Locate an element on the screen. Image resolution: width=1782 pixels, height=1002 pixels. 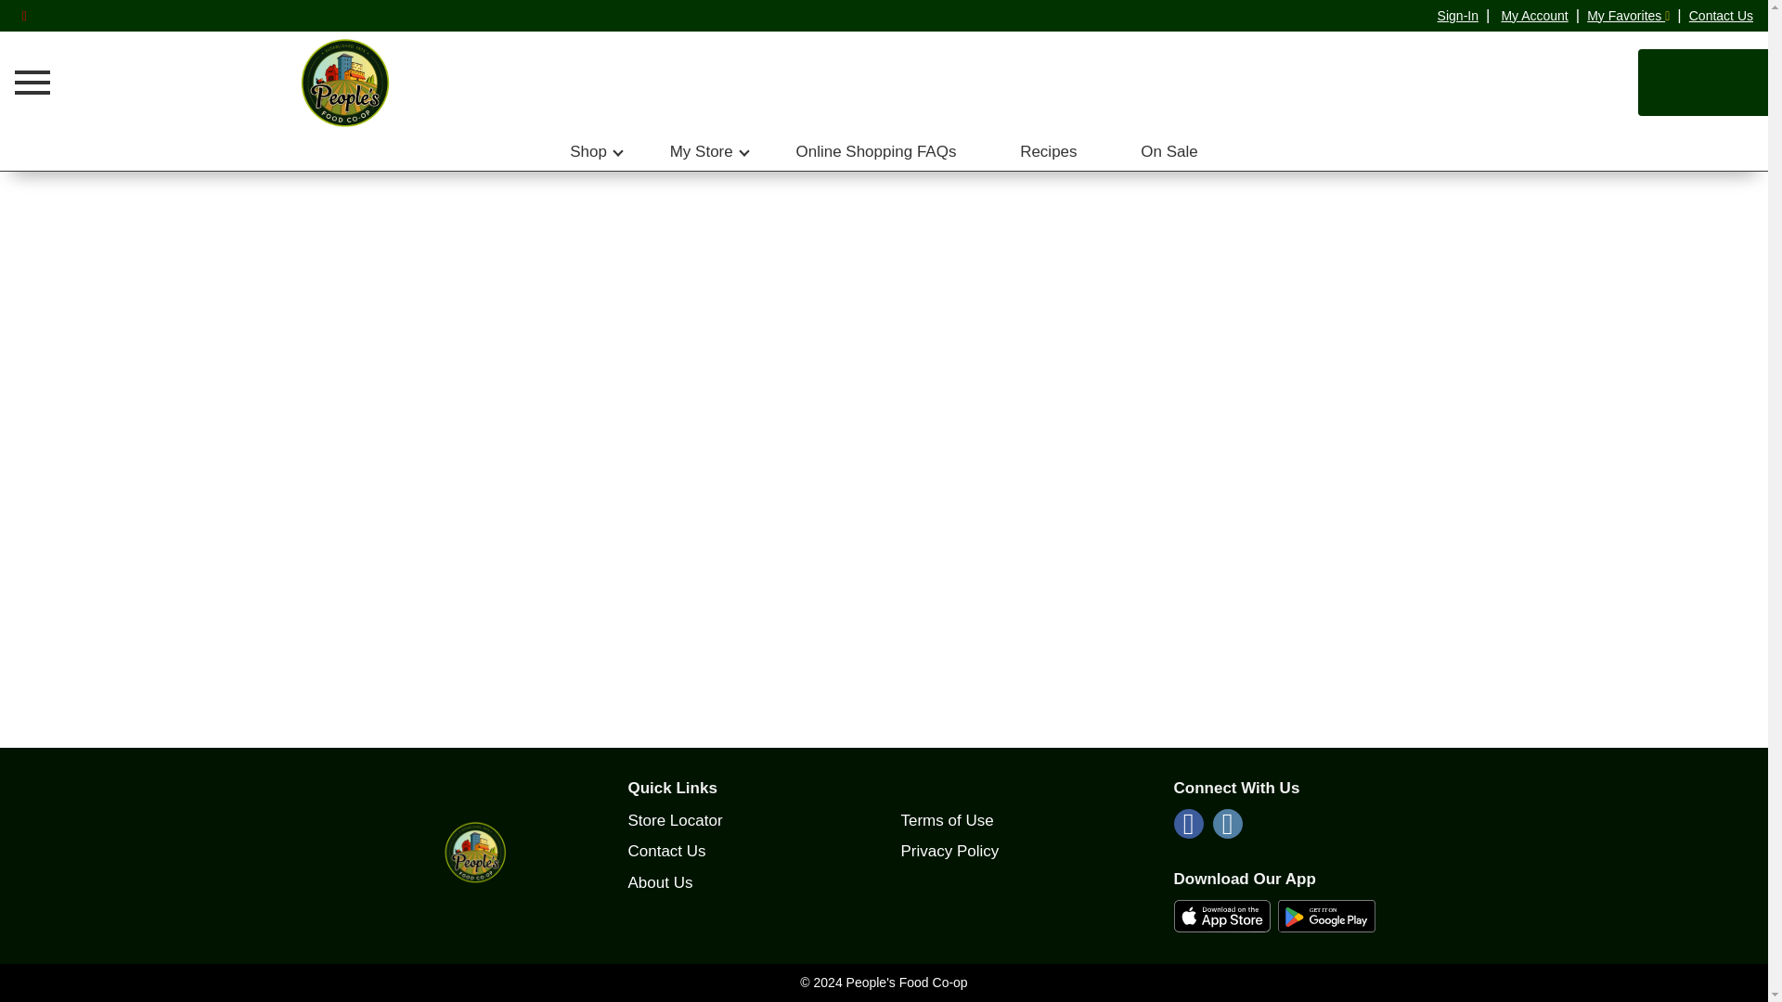
Shop is located at coordinates (588, 151).